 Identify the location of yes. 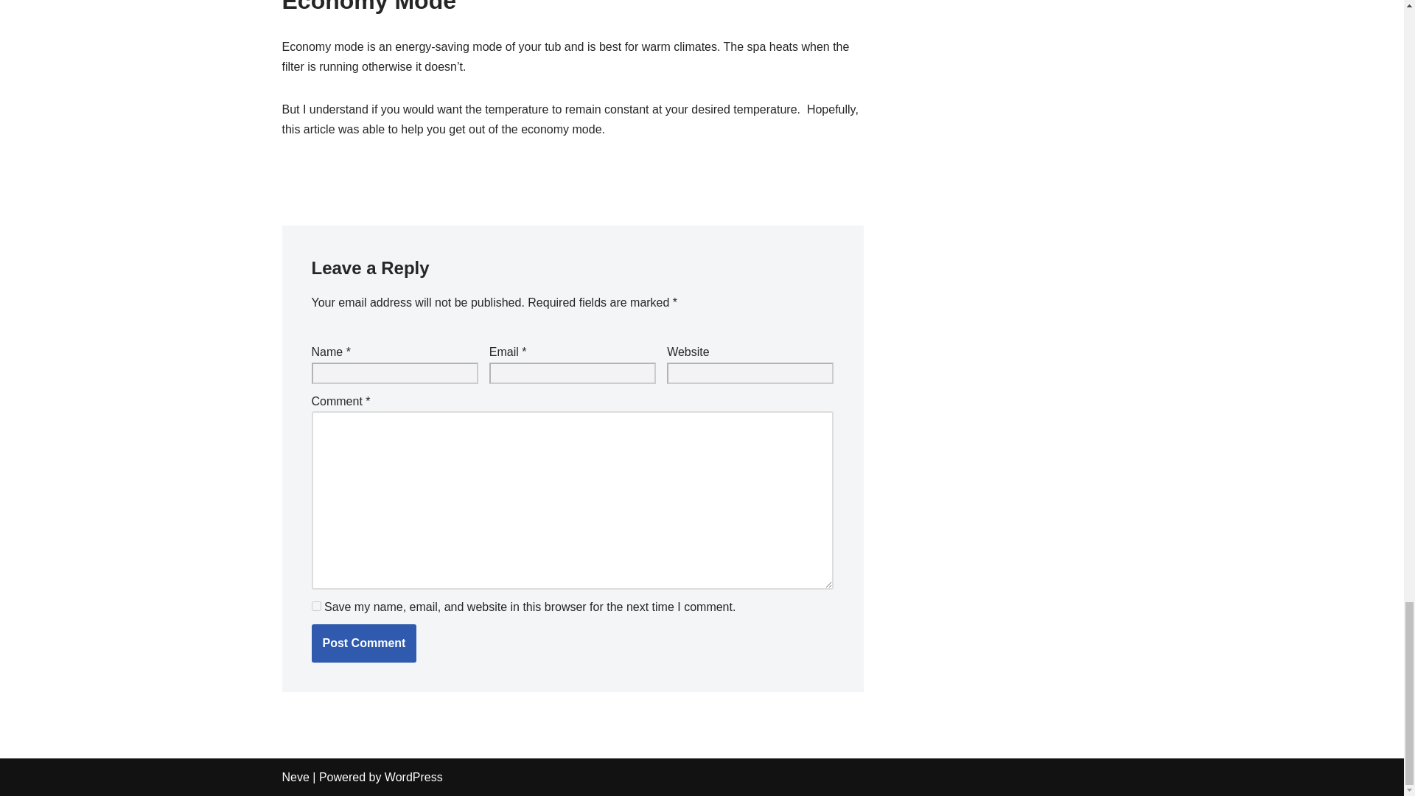
(315, 606).